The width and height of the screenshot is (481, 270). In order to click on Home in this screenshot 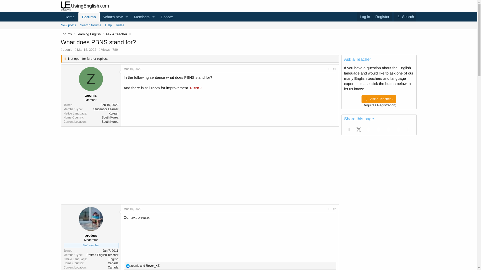, I will do `click(167, 17)`.